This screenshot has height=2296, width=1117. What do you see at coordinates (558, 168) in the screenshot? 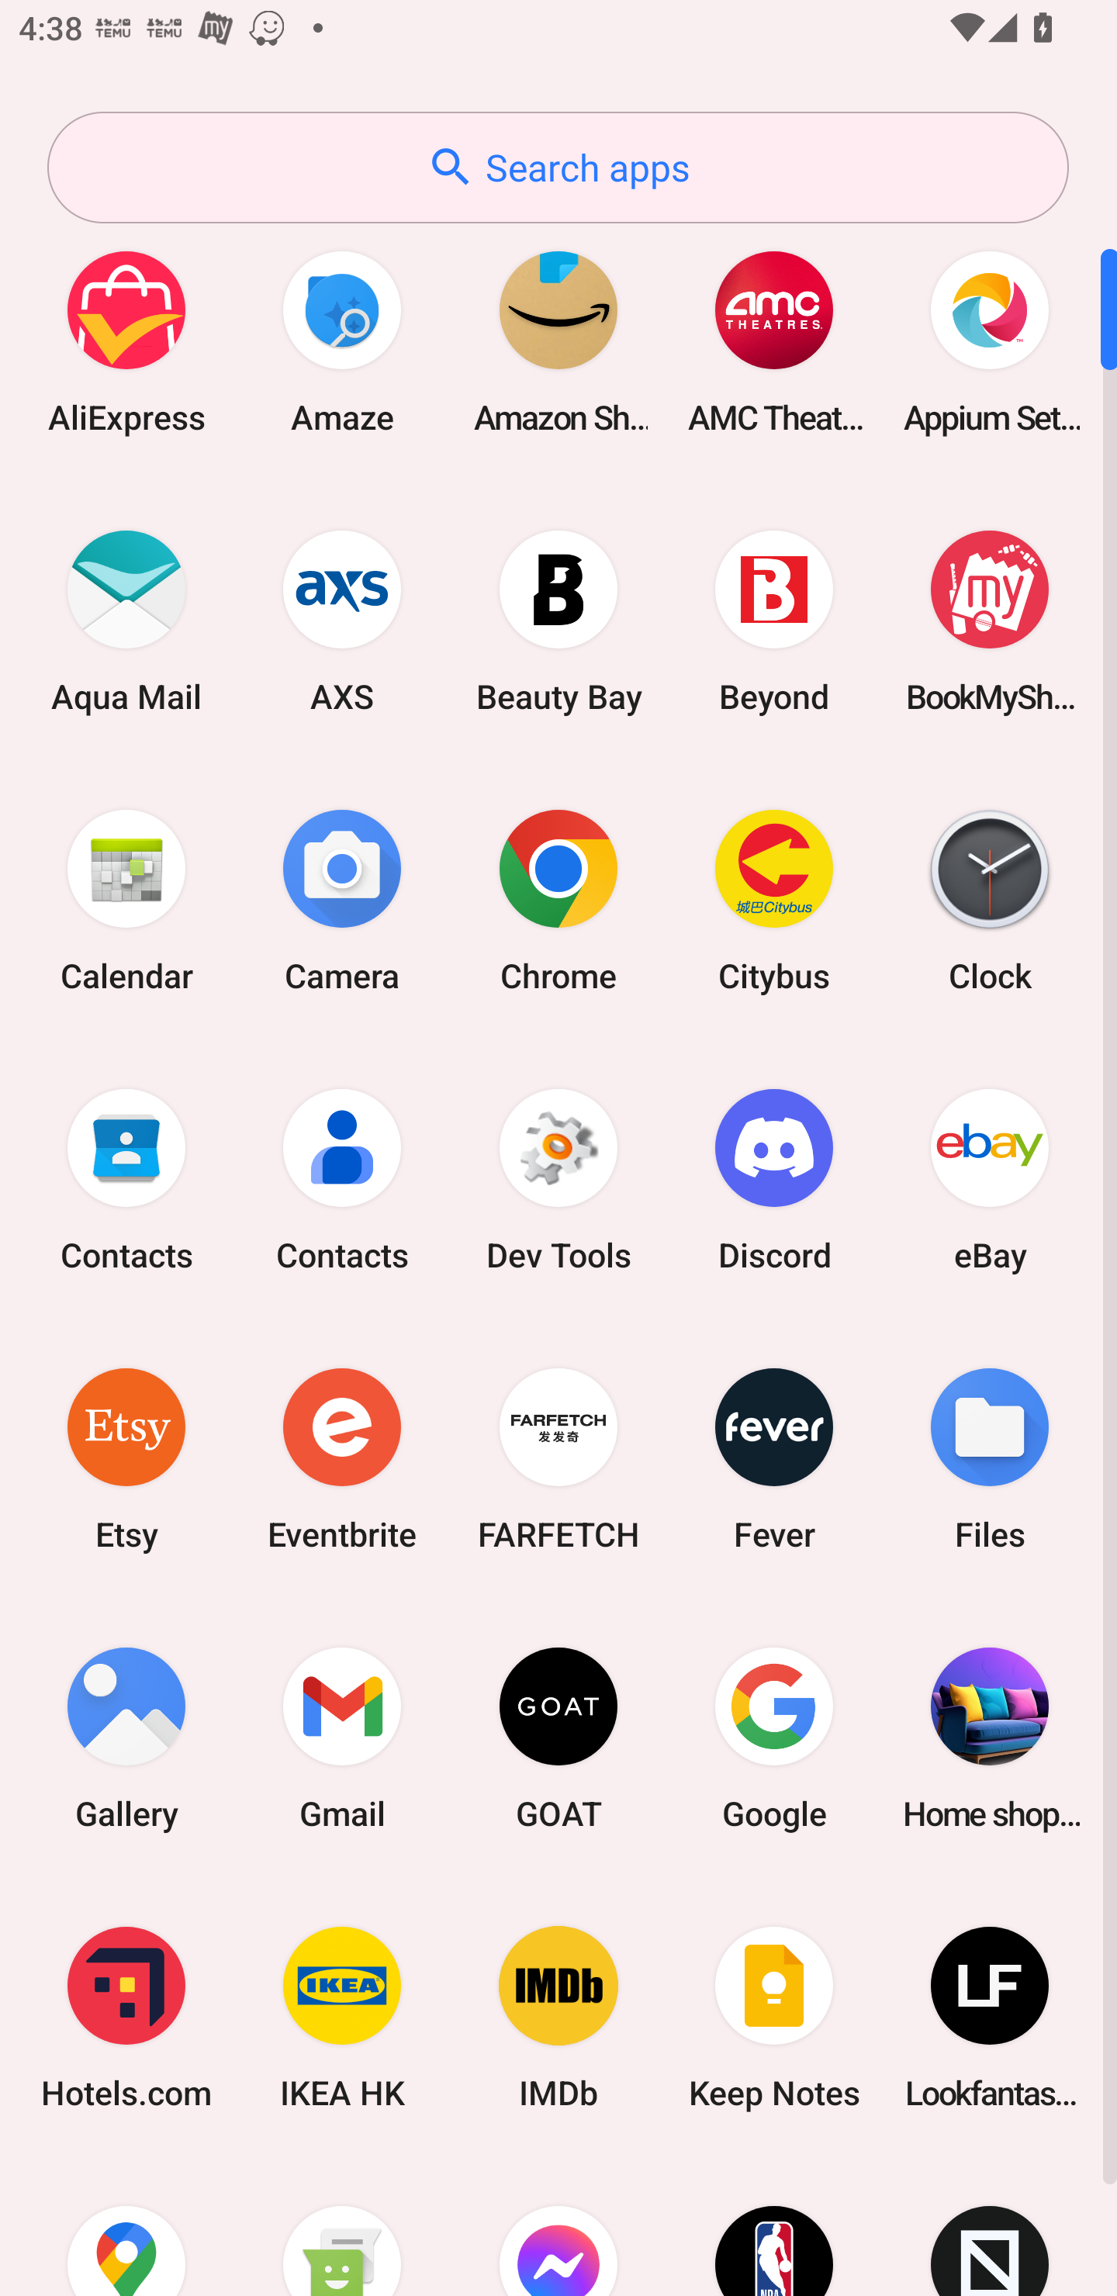
I see `  Search apps` at bounding box center [558, 168].